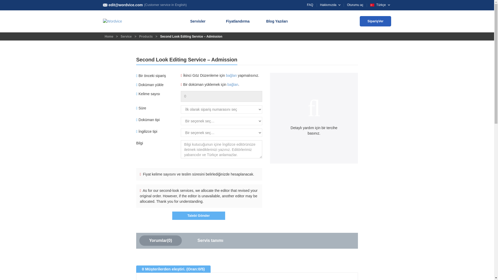 This screenshot has height=280, width=498. What do you see at coordinates (200, 21) in the screenshot?
I see `Servisler` at bounding box center [200, 21].